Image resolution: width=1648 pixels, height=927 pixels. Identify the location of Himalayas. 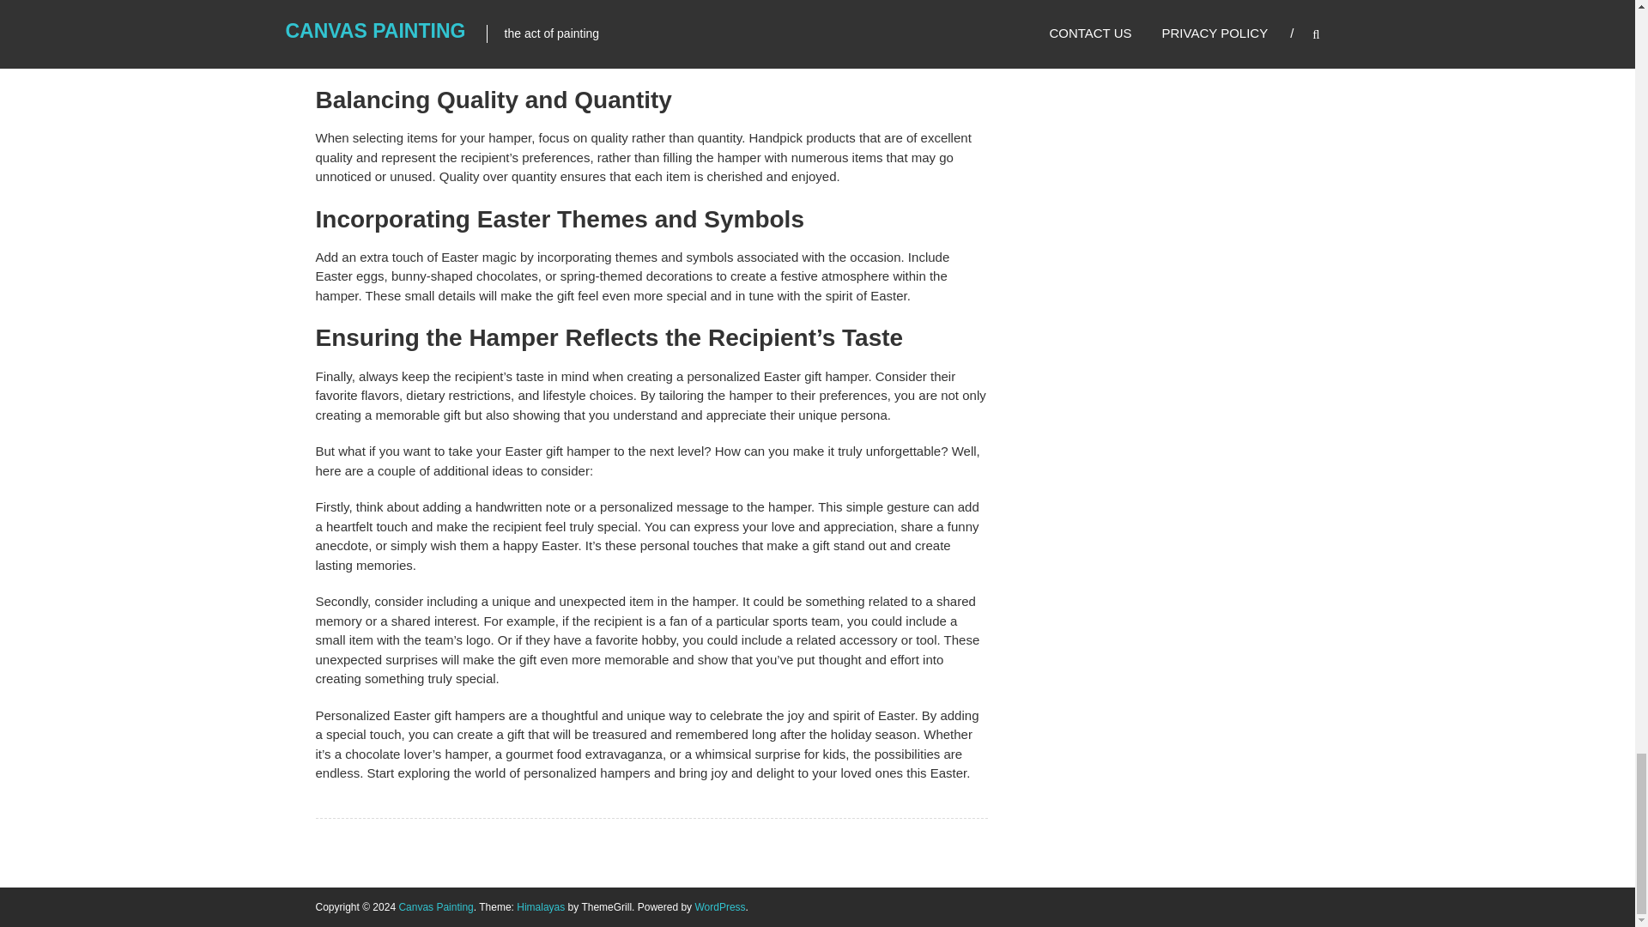
(541, 906).